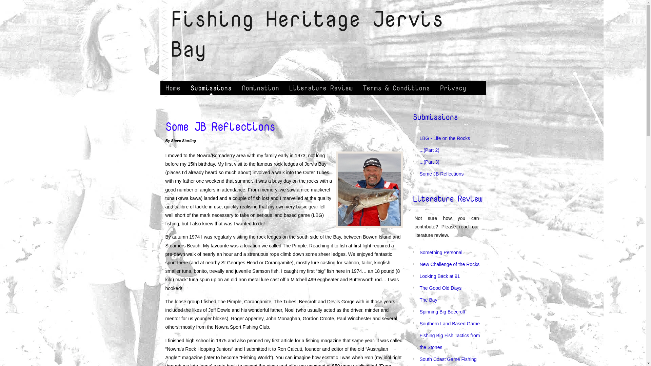  I want to click on South Coast Game Fishing, so click(448, 359).